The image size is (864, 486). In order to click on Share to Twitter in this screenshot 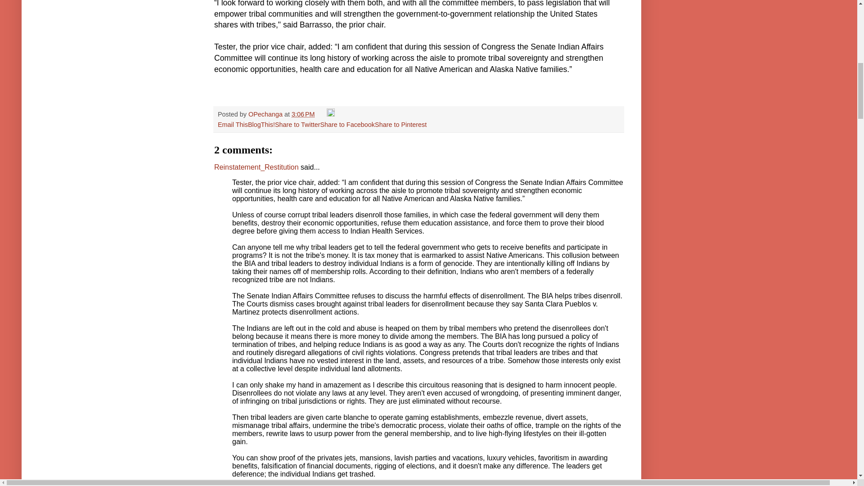, I will do `click(297, 124)`.